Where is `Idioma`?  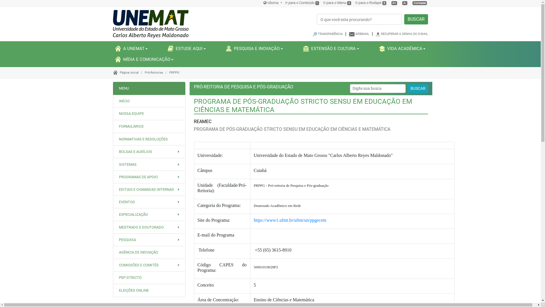 Idioma is located at coordinates (272, 3).